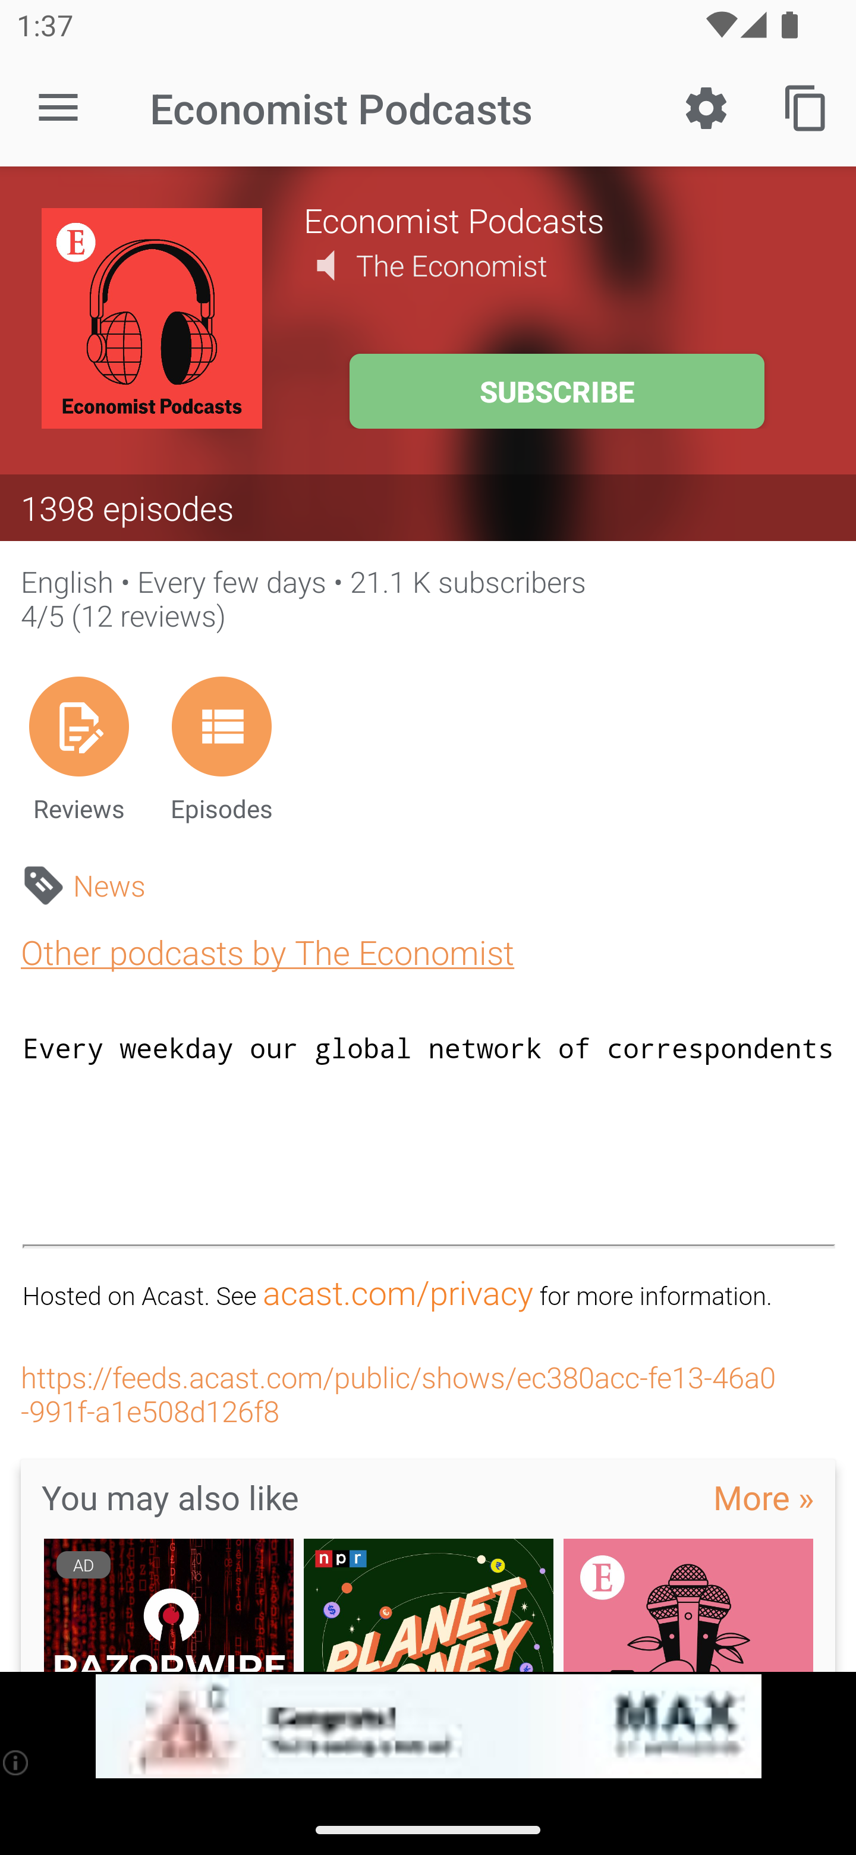 The width and height of the screenshot is (856, 1855). Describe the element at coordinates (58, 108) in the screenshot. I see `Open navigation sidebar` at that location.